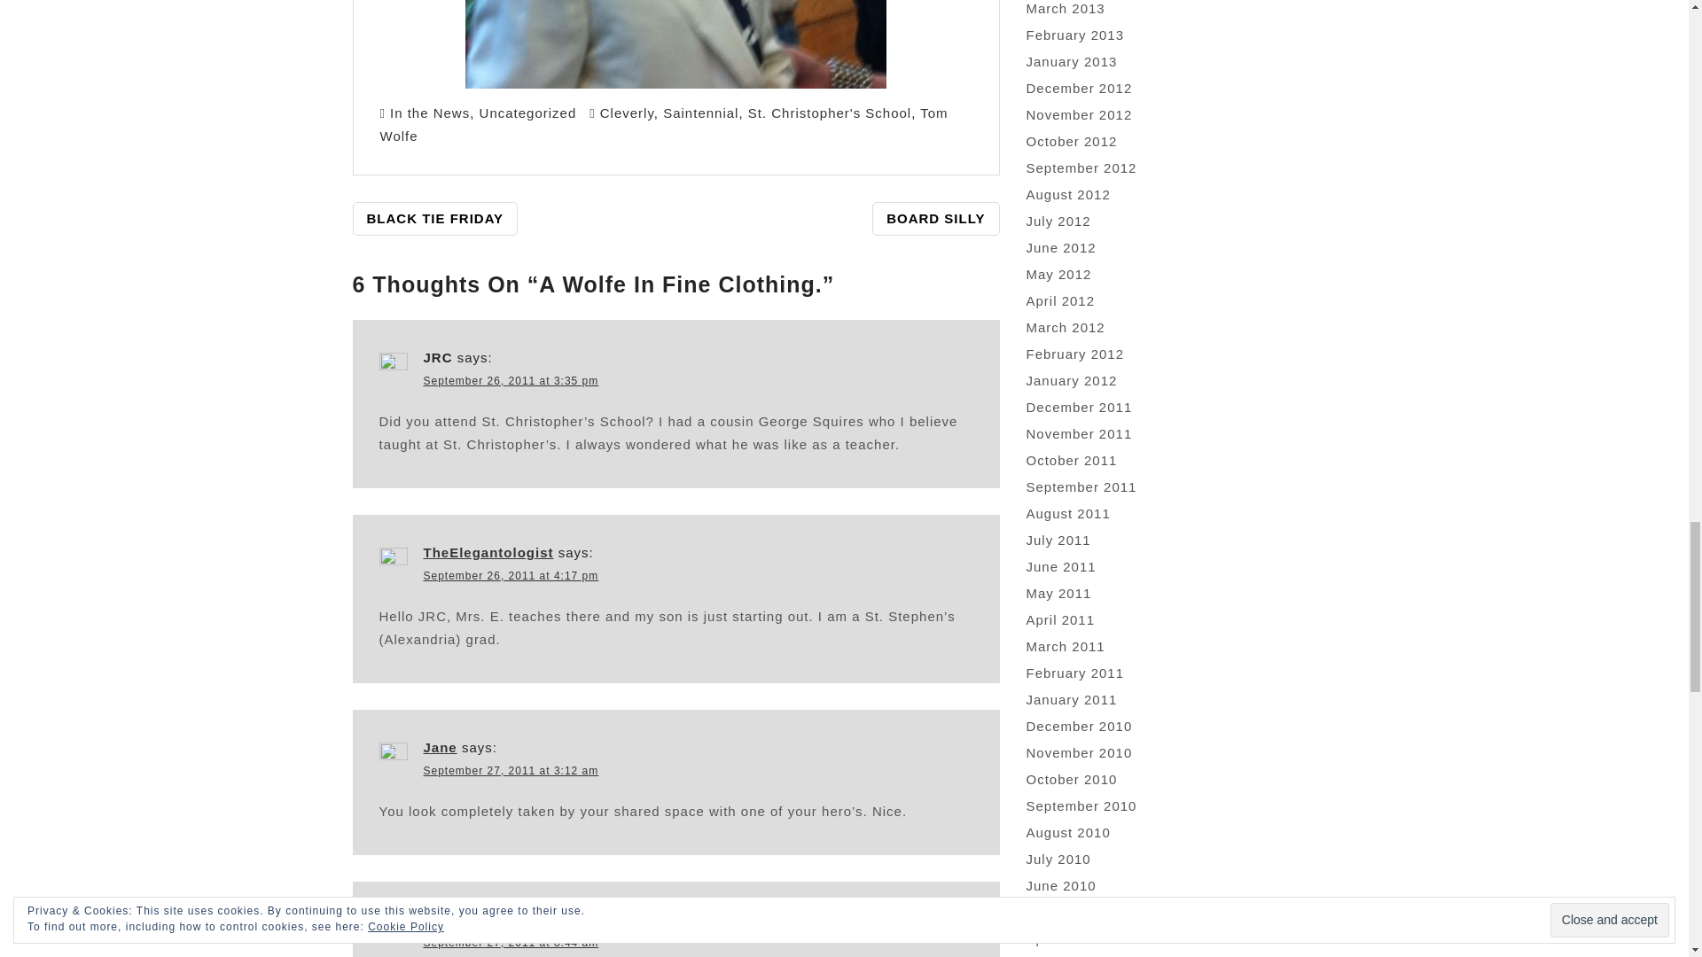  I want to click on Jane, so click(441, 747).